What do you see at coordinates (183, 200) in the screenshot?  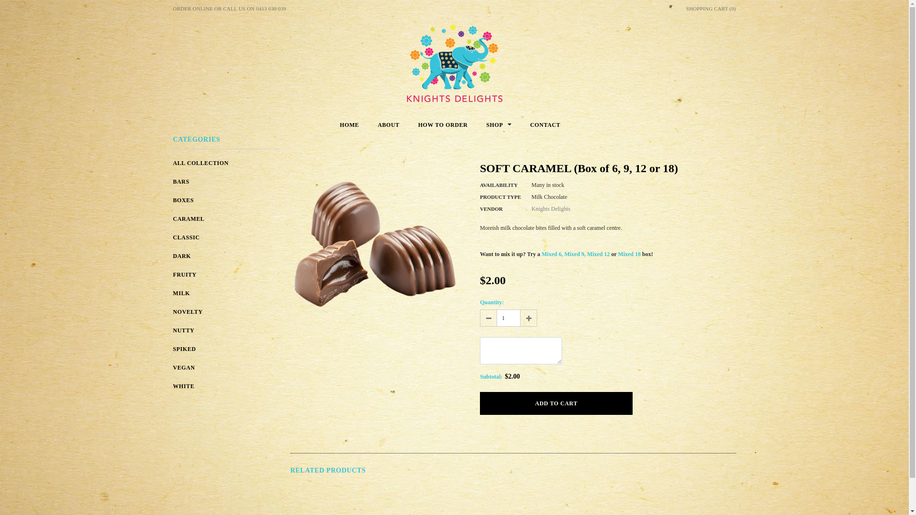 I see `BOXES` at bounding box center [183, 200].